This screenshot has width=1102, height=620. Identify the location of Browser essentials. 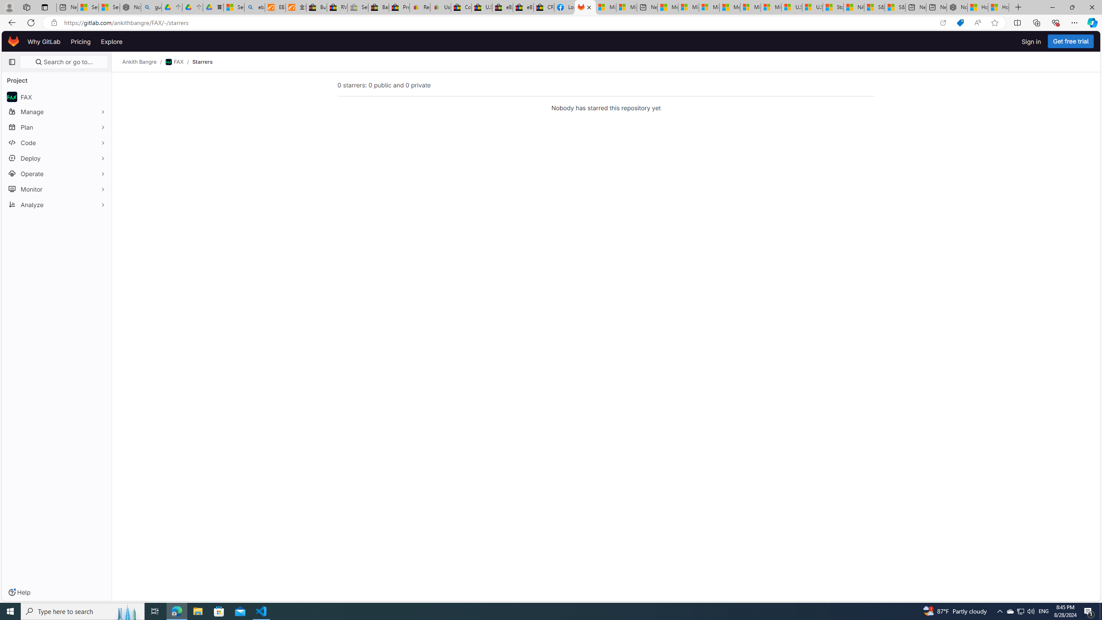
(1056, 22).